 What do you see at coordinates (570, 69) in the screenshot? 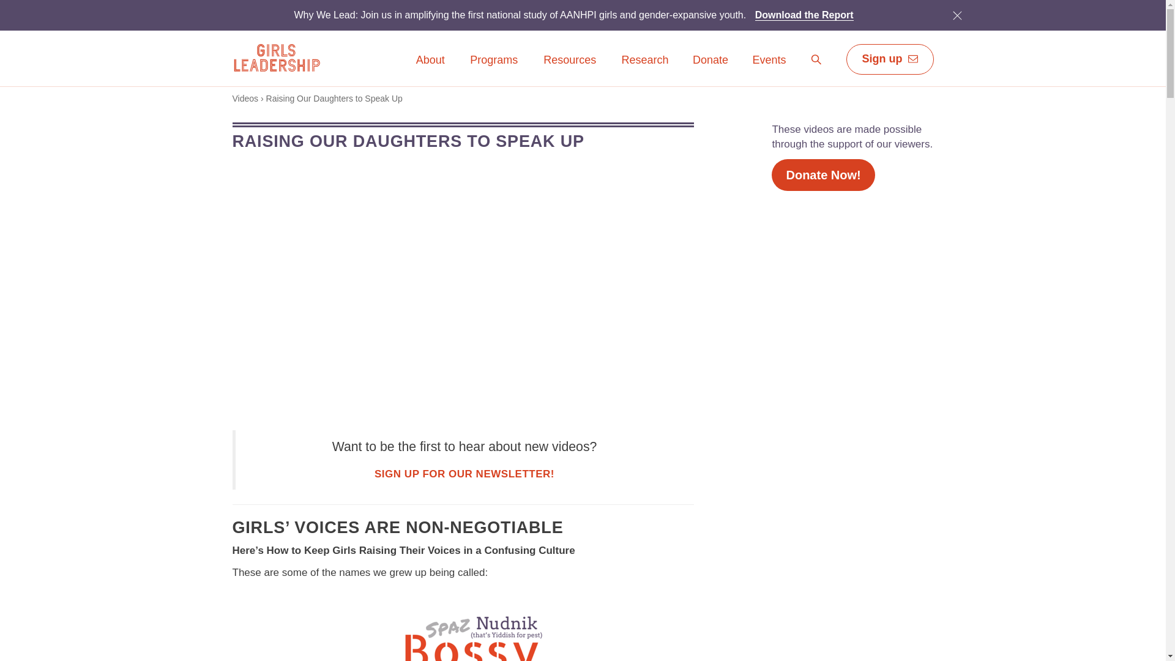
I see `Resources` at bounding box center [570, 69].